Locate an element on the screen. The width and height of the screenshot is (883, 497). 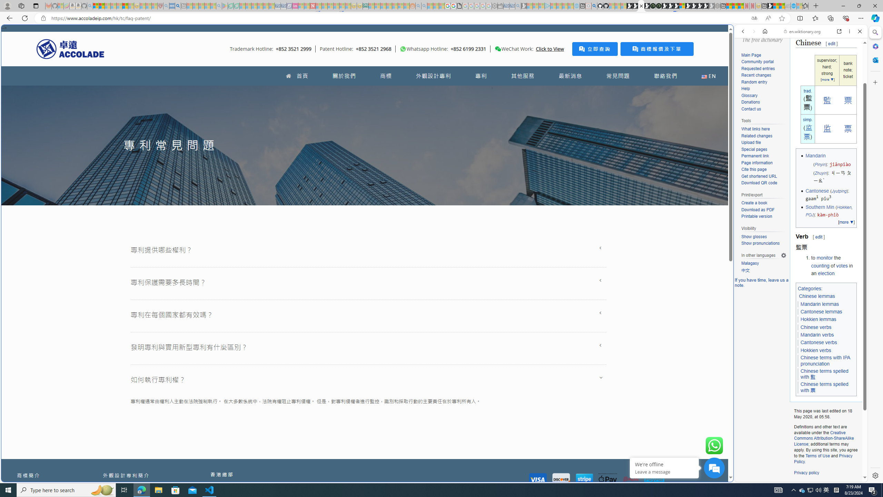
Random entry is located at coordinates (764, 82).